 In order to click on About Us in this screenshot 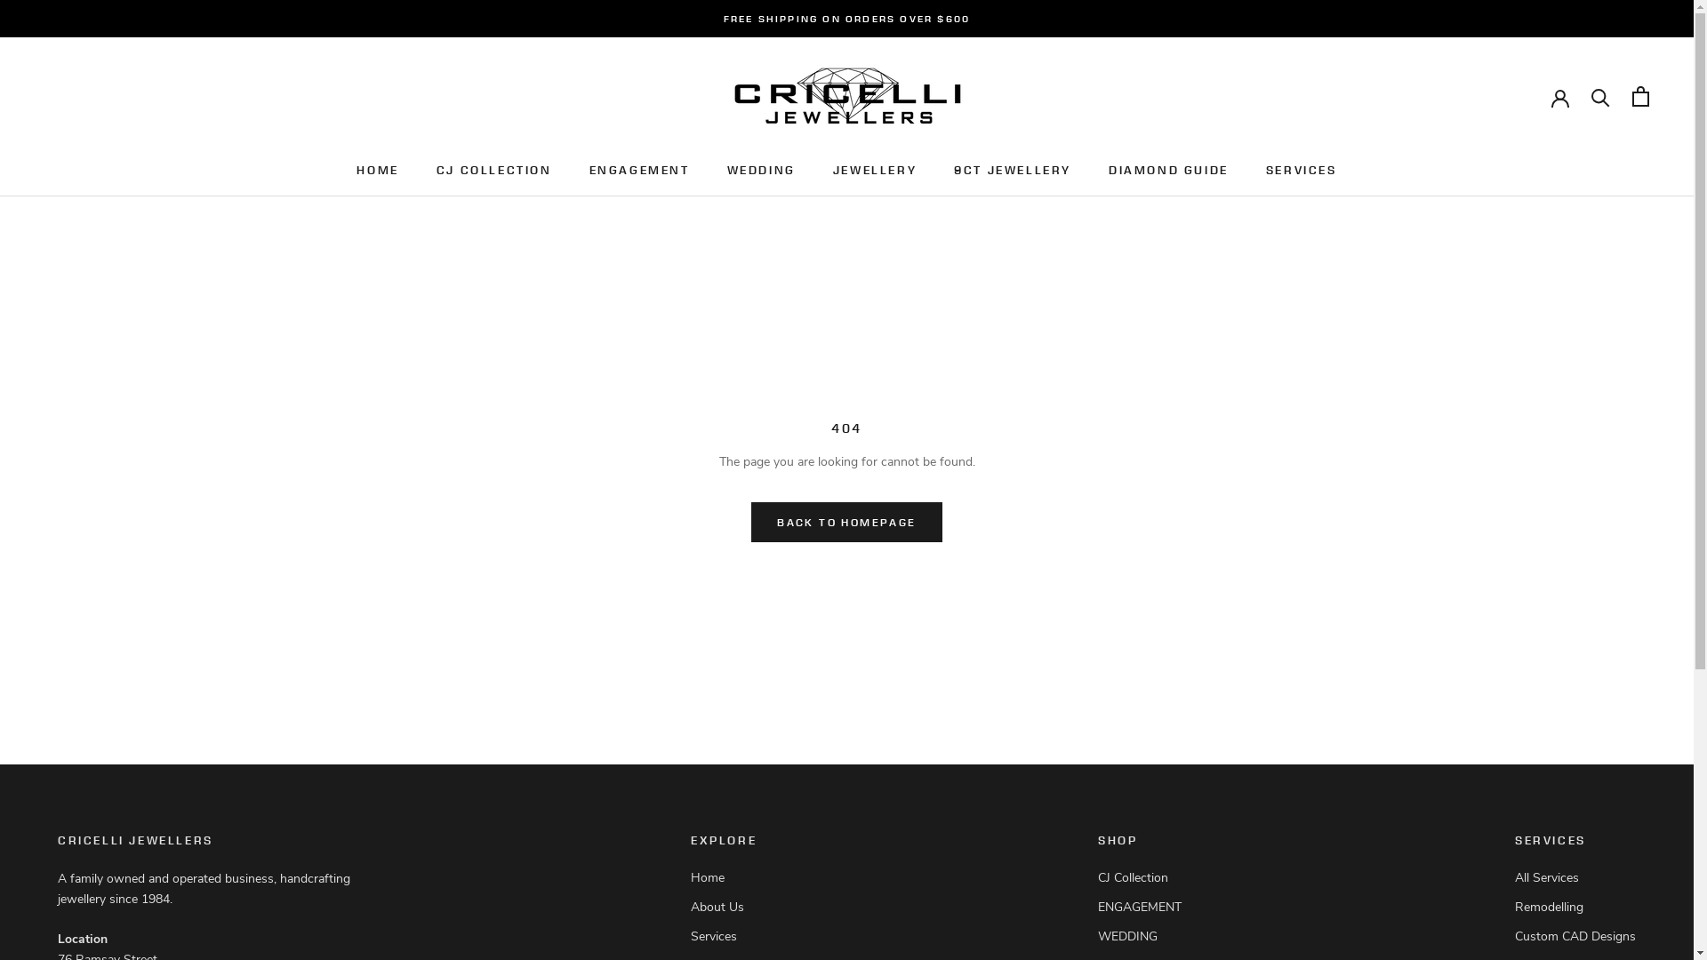, I will do `click(733, 907)`.